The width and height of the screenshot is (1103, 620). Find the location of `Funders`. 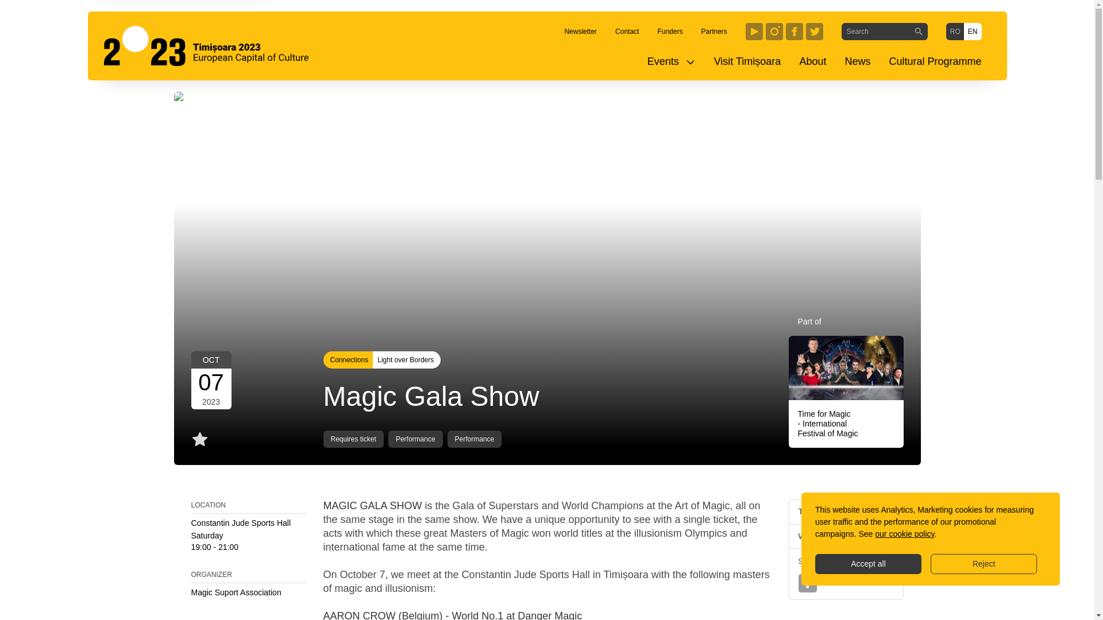

Funders is located at coordinates (670, 31).